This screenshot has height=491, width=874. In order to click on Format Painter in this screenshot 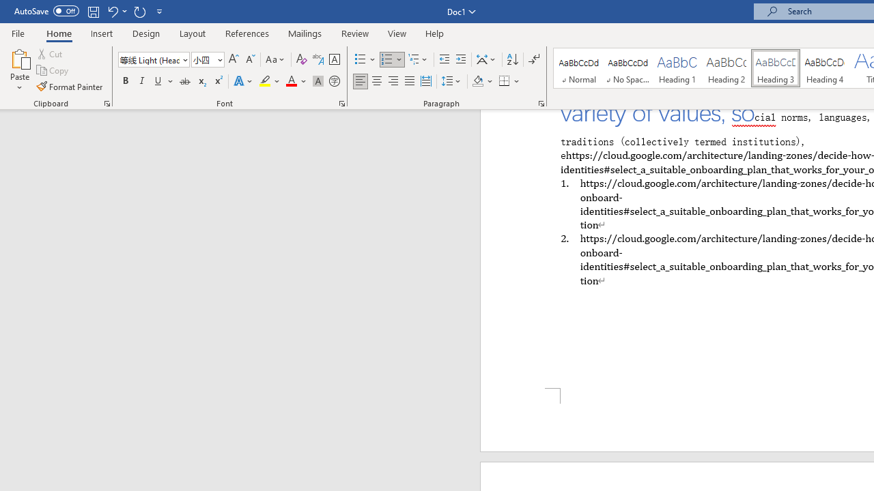, I will do `click(70, 86)`.